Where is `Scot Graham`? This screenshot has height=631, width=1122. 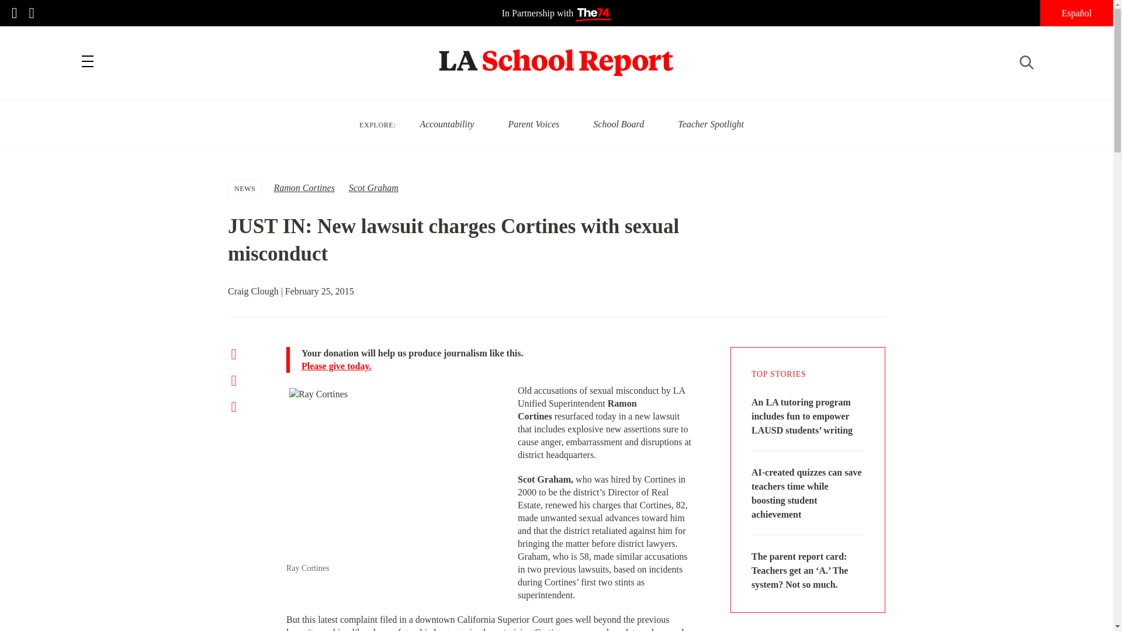 Scot Graham is located at coordinates (373, 188).